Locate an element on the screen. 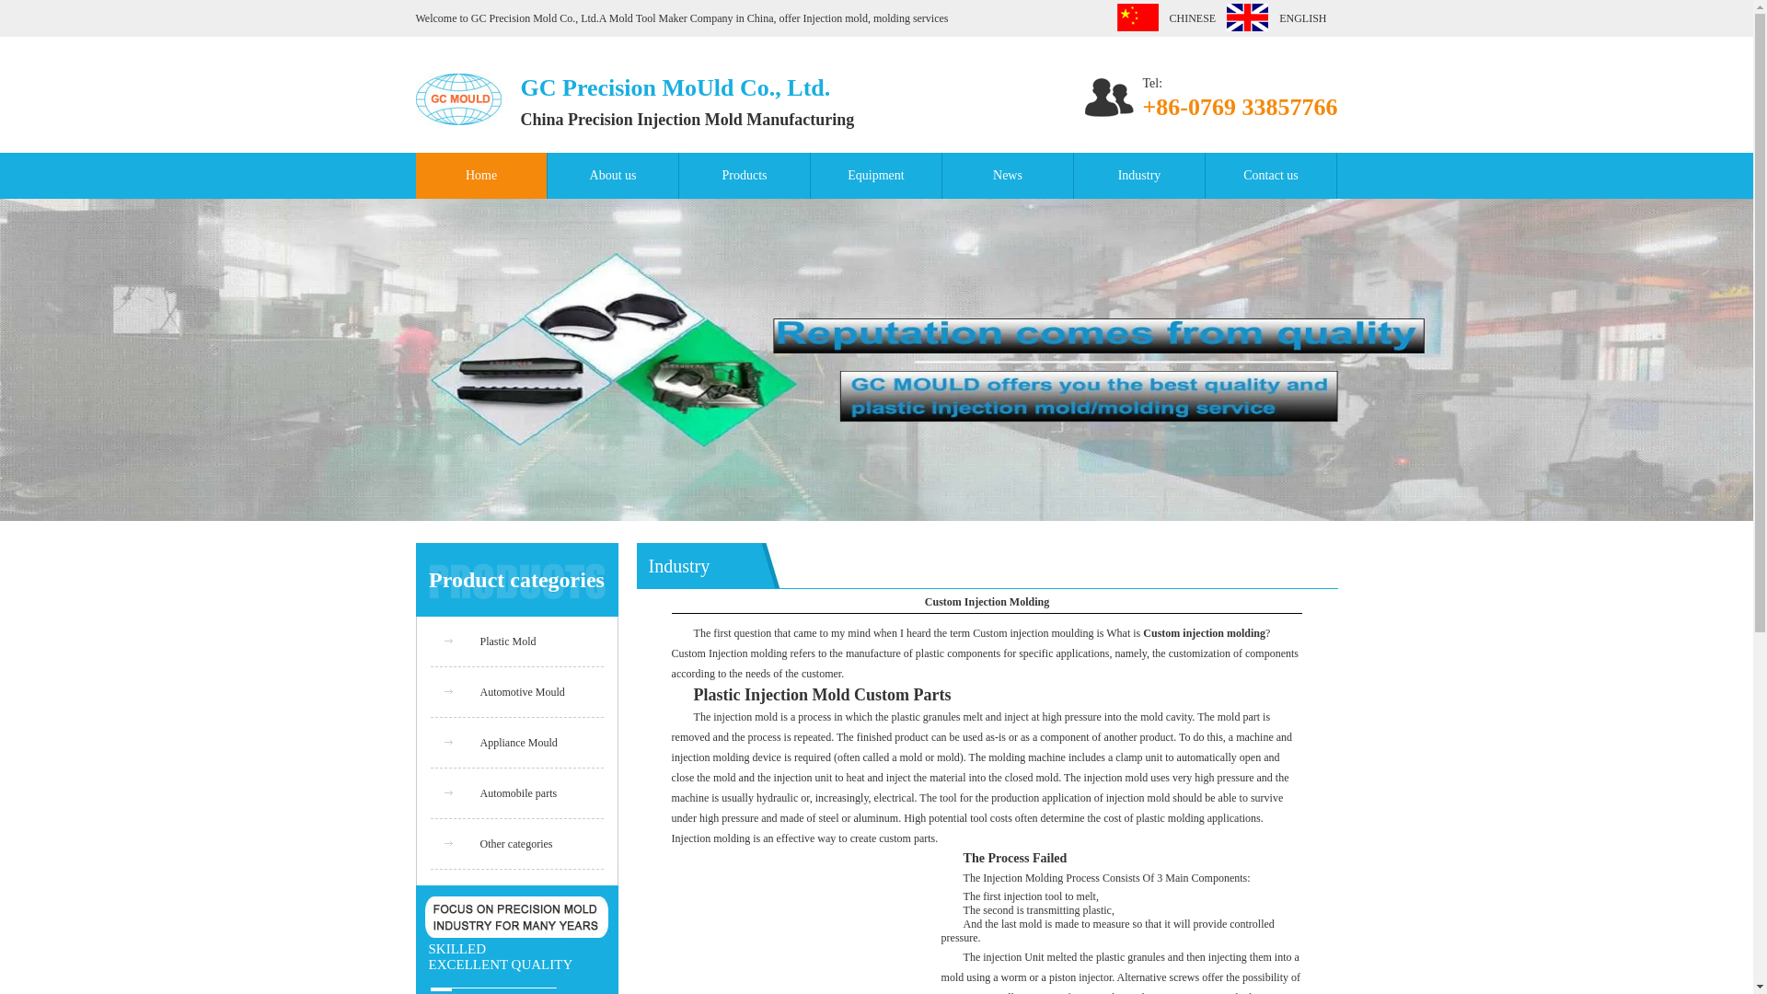 This screenshot has width=1767, height=994. Other categories is located at coordinates (516, 844).